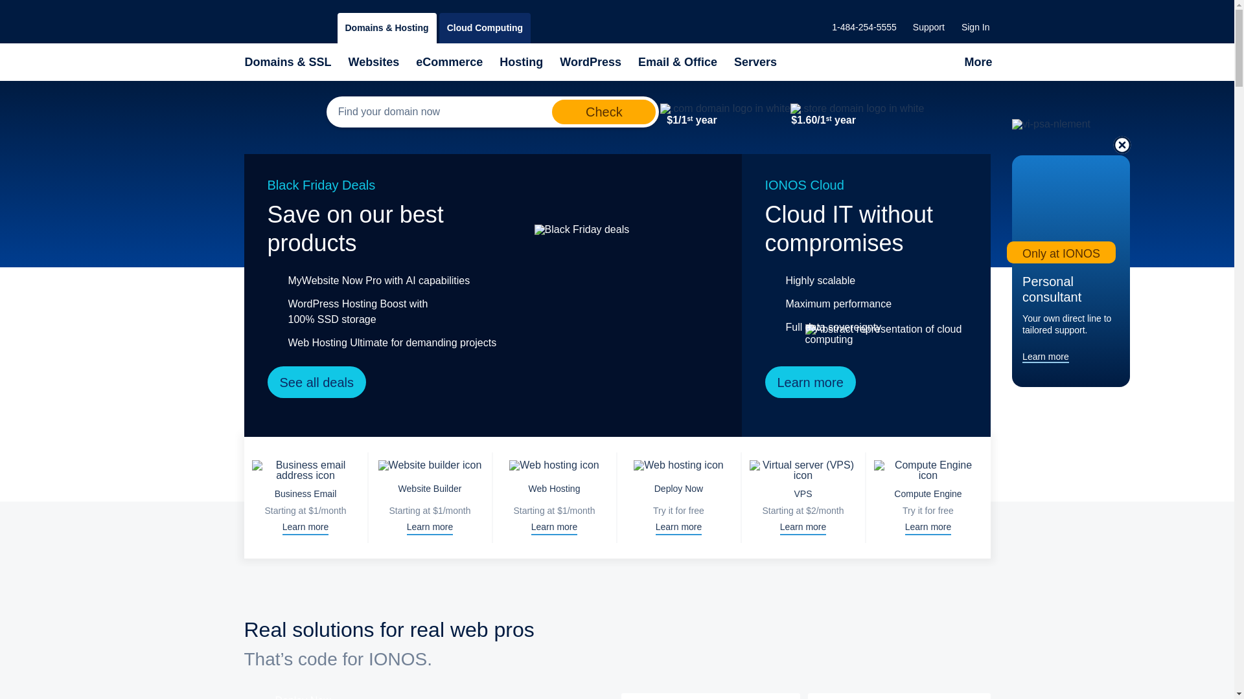  I want to click on Support, so click(929, 27).